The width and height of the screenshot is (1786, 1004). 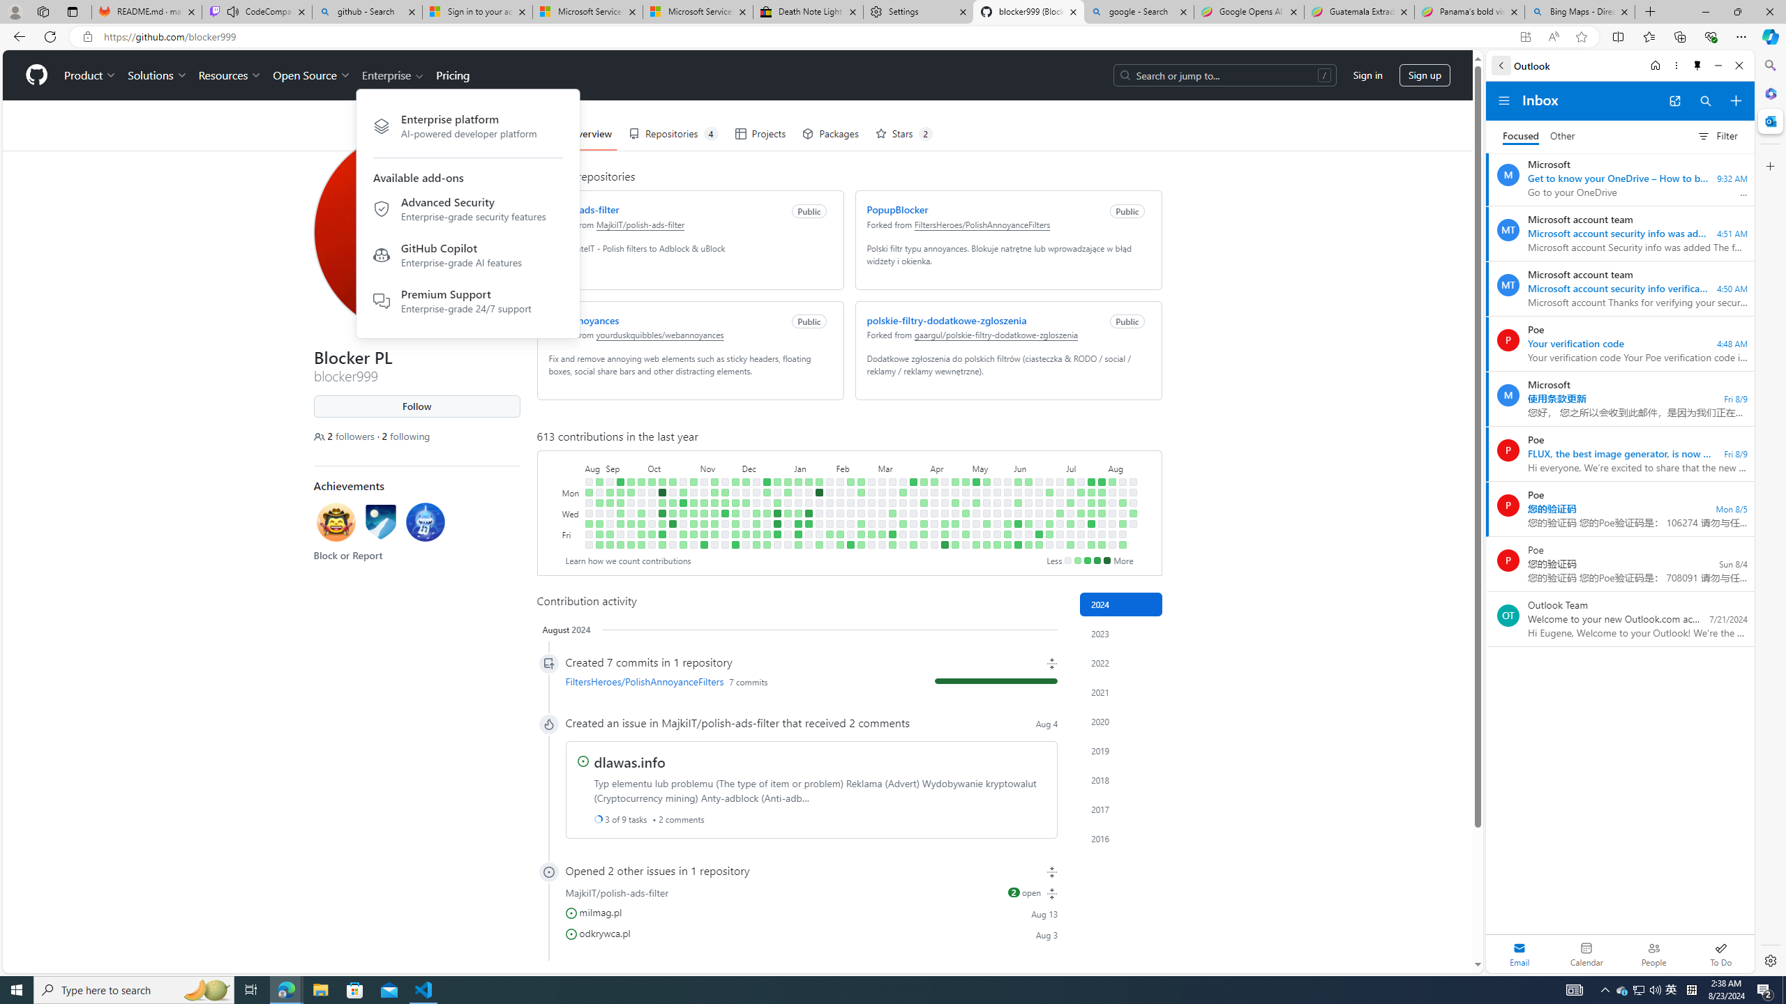 I want to click on Stars 2, so click(x=904, y=134).